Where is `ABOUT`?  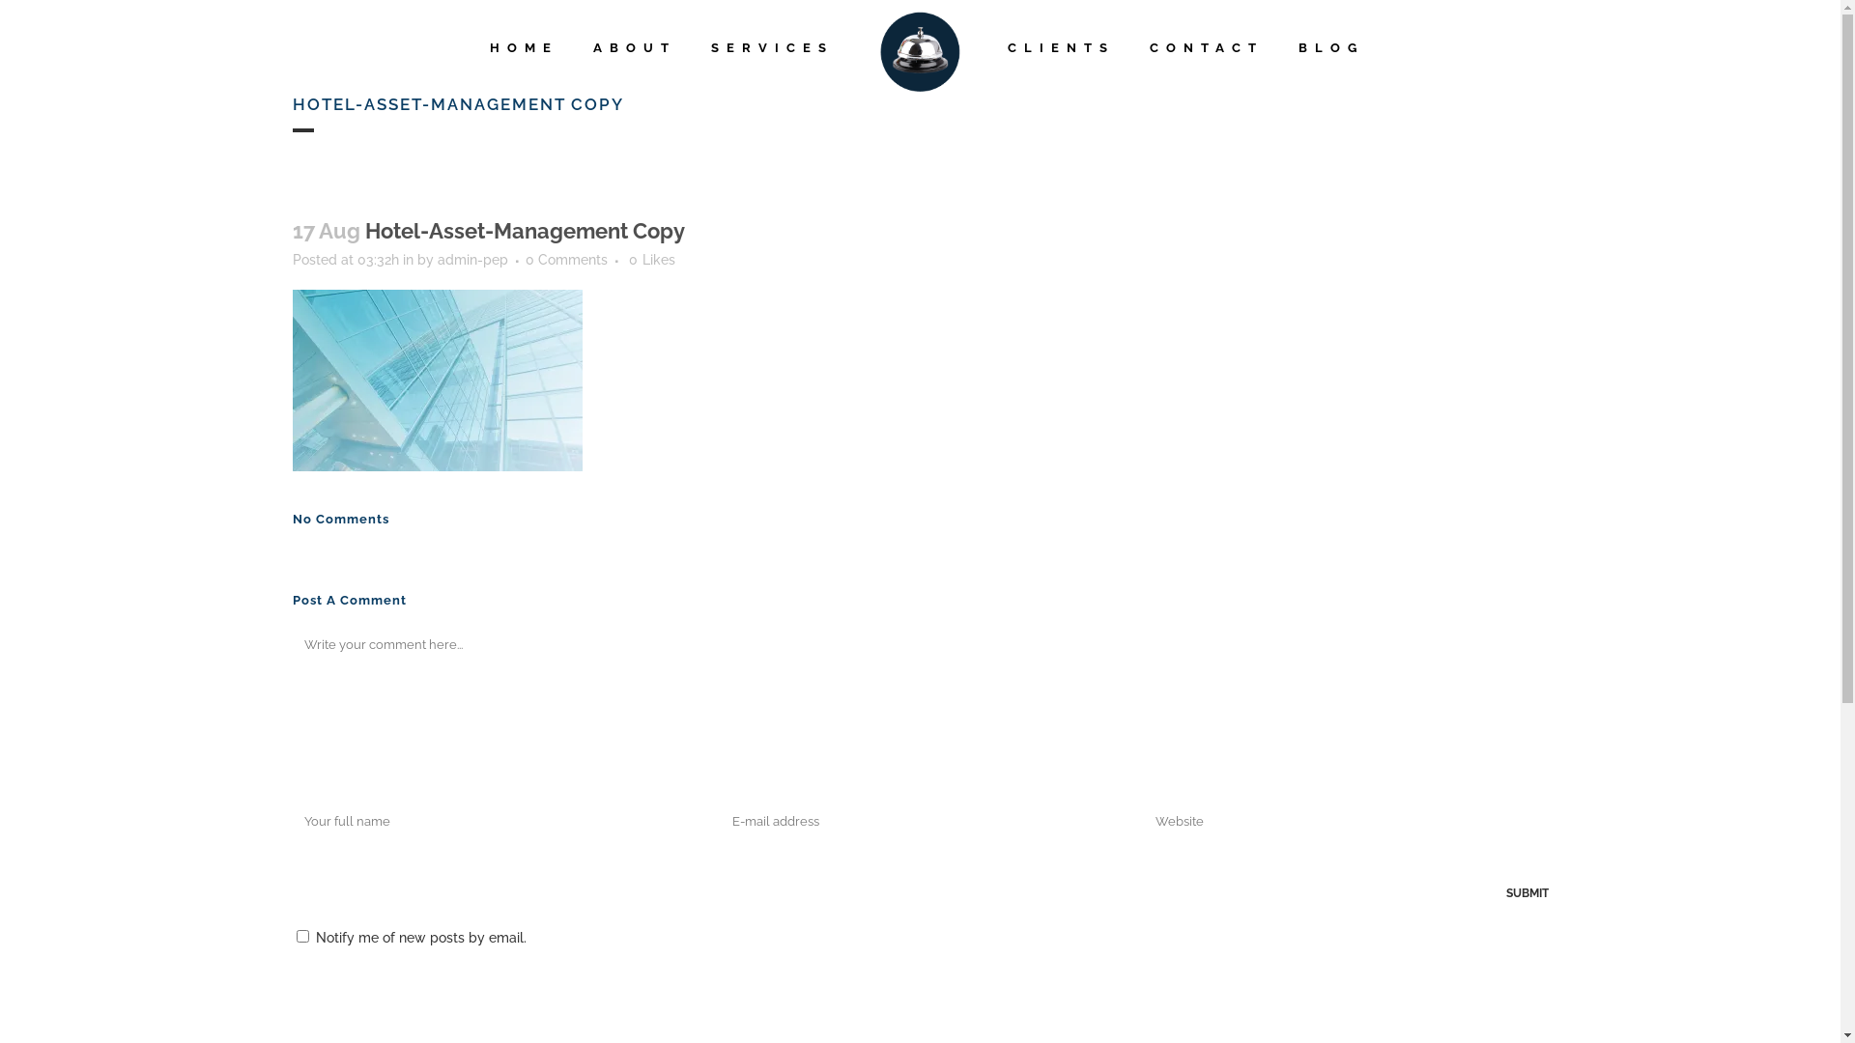
ABOUT is located at coordinates (635, 48).